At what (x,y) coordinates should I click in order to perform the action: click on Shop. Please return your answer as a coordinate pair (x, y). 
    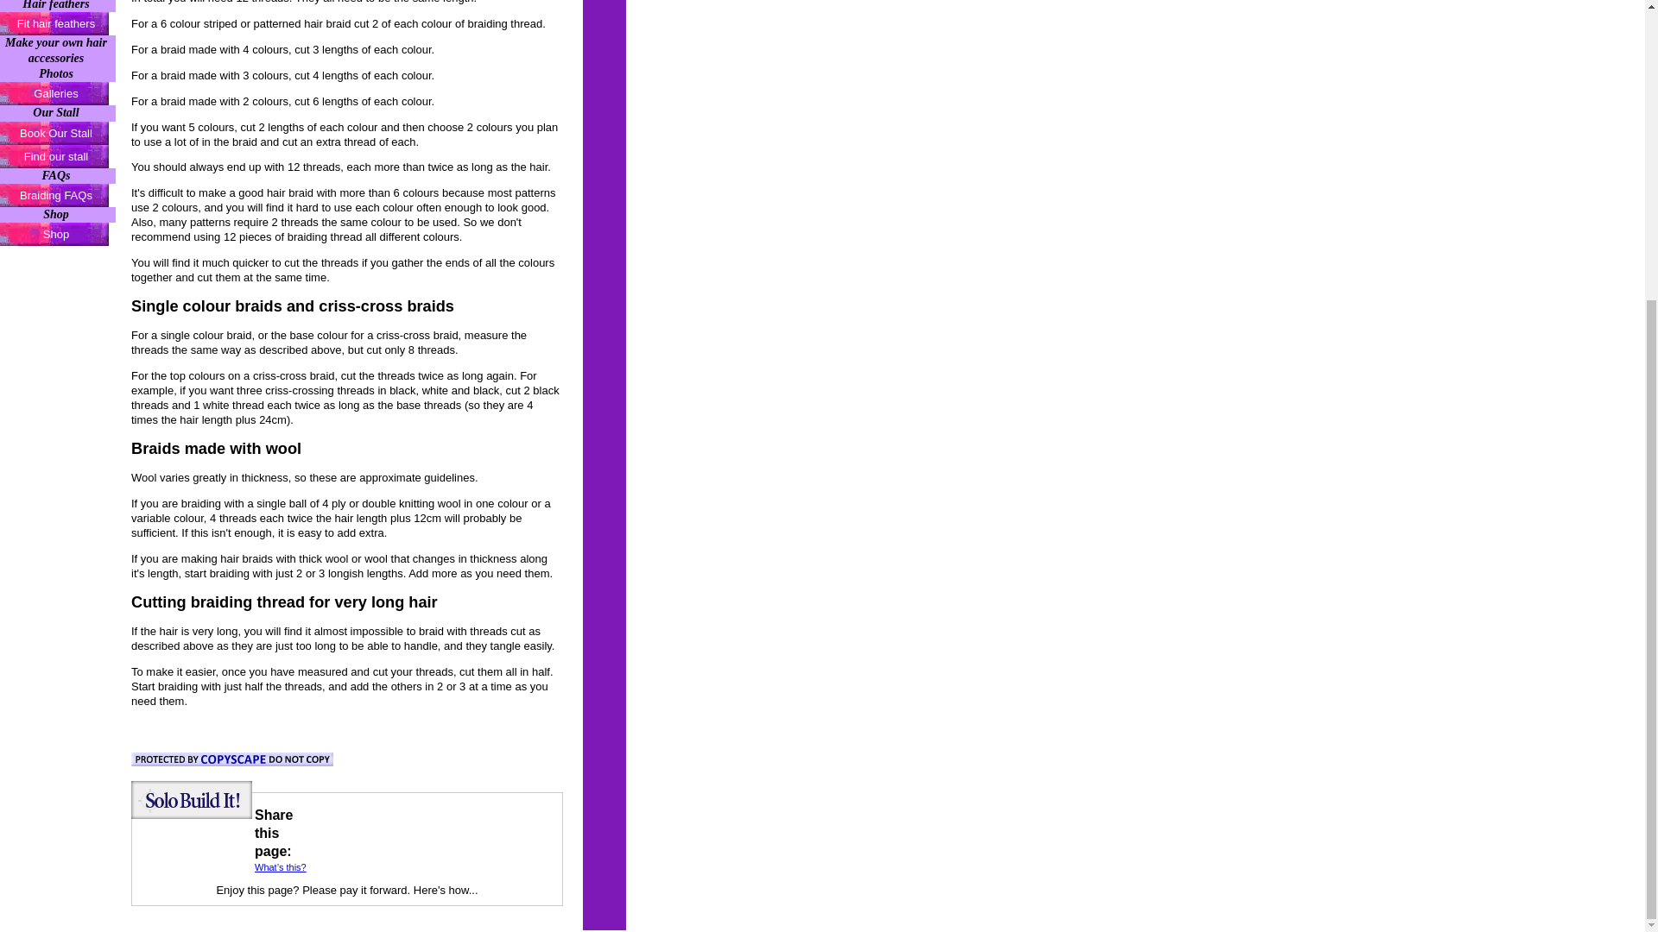
    Looking at the image, I should click on (58, 235).